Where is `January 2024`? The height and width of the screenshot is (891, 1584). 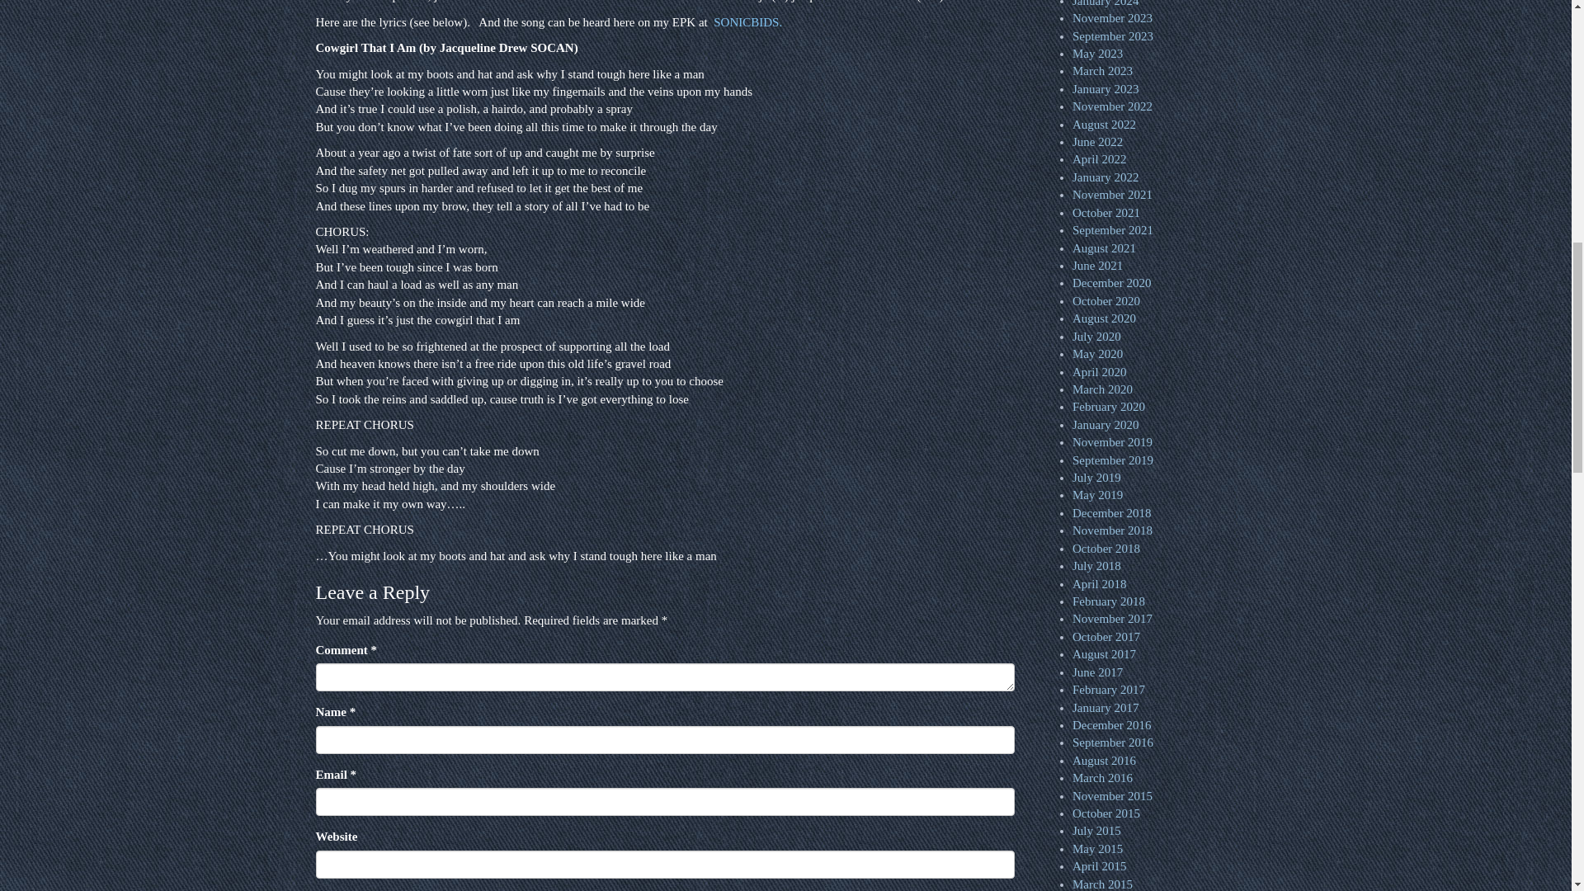 January 2024 is located at coordinates (1105, 3).